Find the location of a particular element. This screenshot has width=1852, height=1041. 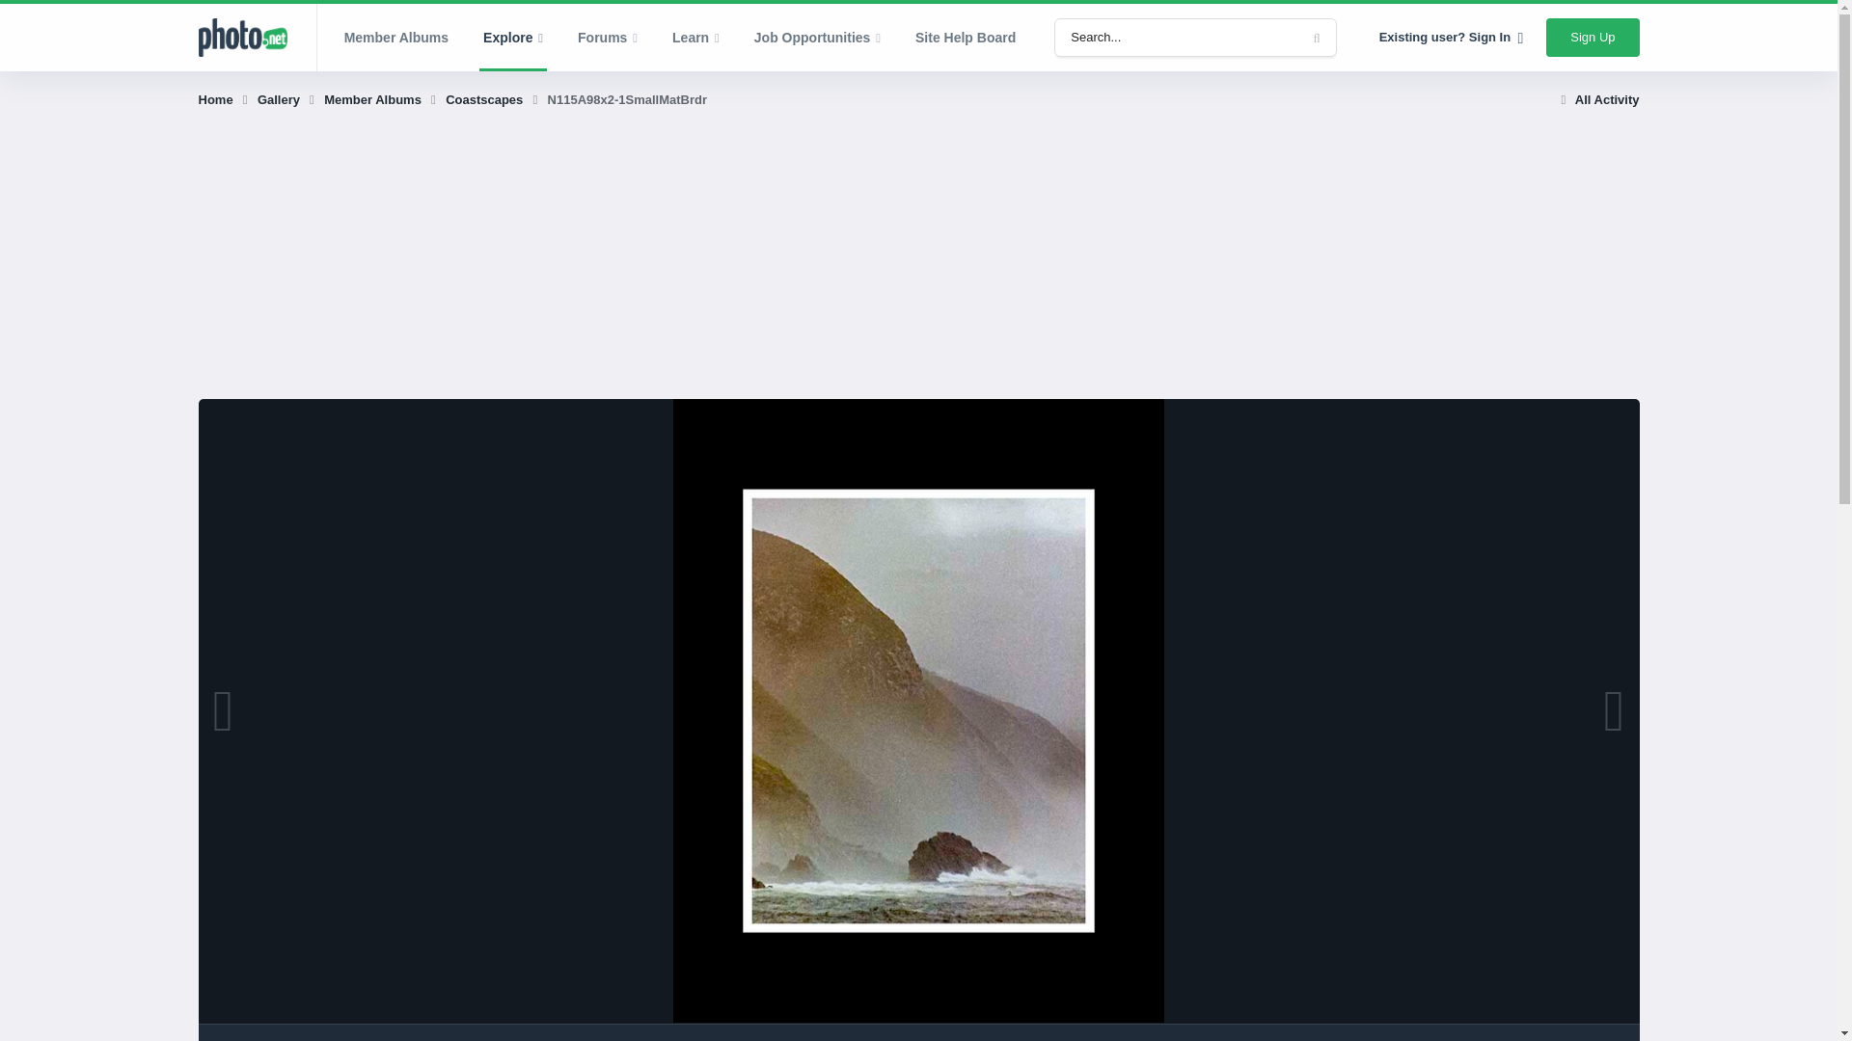

Site Help Board is located at coordinates (966, 38).